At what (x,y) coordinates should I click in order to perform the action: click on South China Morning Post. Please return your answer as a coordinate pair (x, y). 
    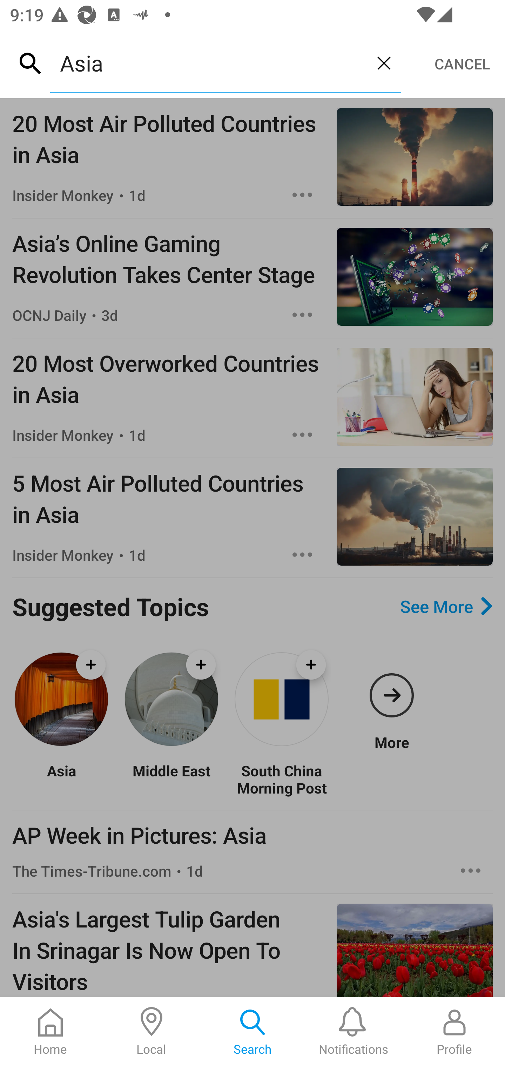
    Looking at the image, I should click on (281, 778).